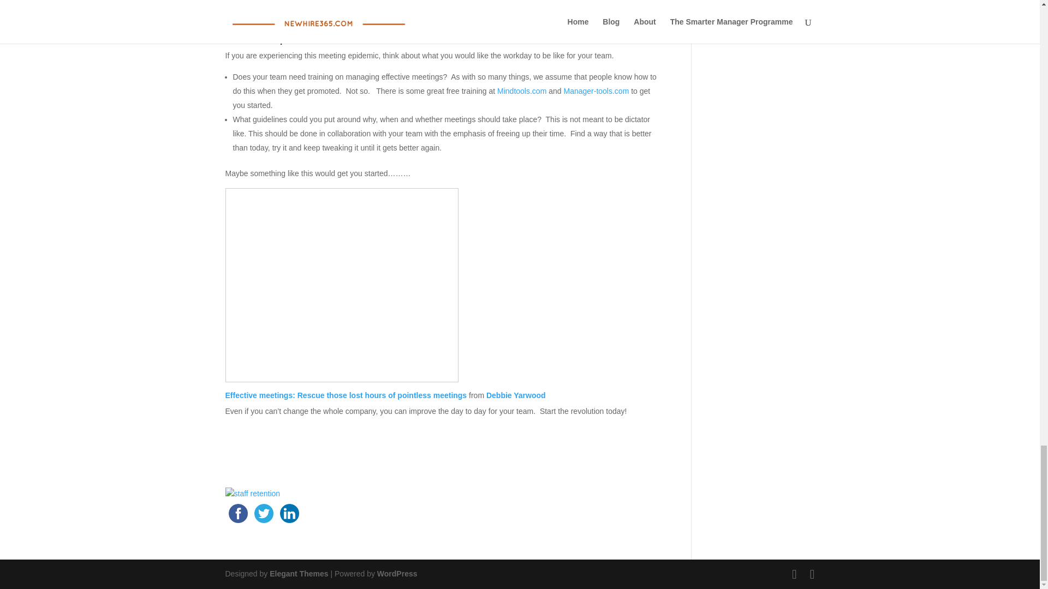 This screenshot has width=1048, height=589. What do you see at coordinates (516, 395) in the screenshot?
I see `Debbie Yarwood` at bounding box center [516, 395].